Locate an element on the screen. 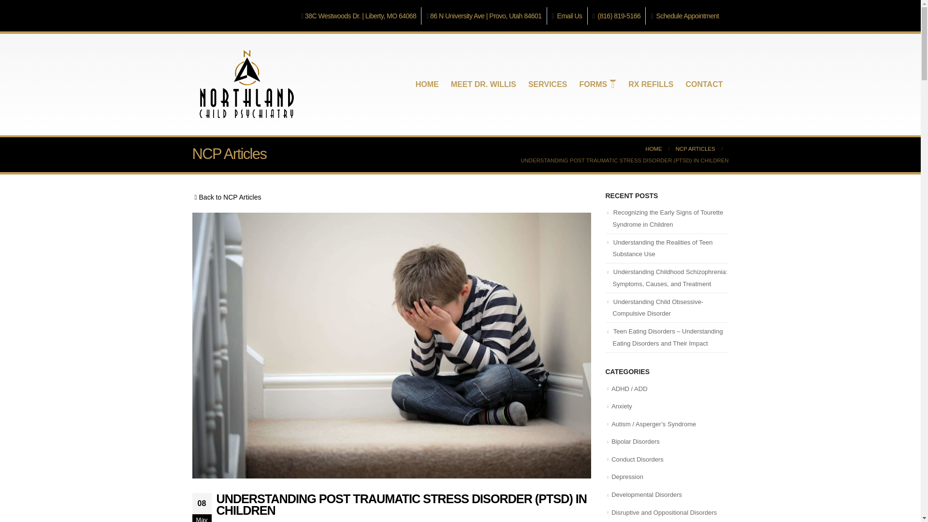 The height and width of the screenshot is (522, 928). CONTACT is located at coordinates (704, 84).